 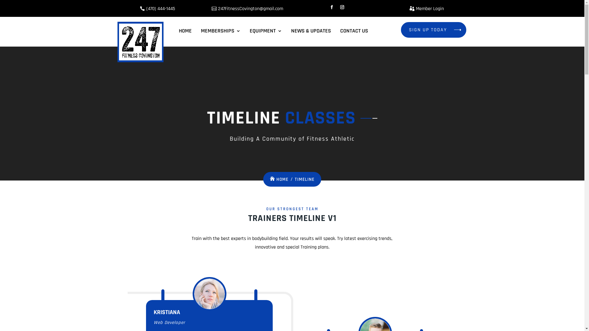 What do you see at coordinates (342, 7) in the screenshot?
I see `Follow on Instagram` at bounding box center [342, 7].